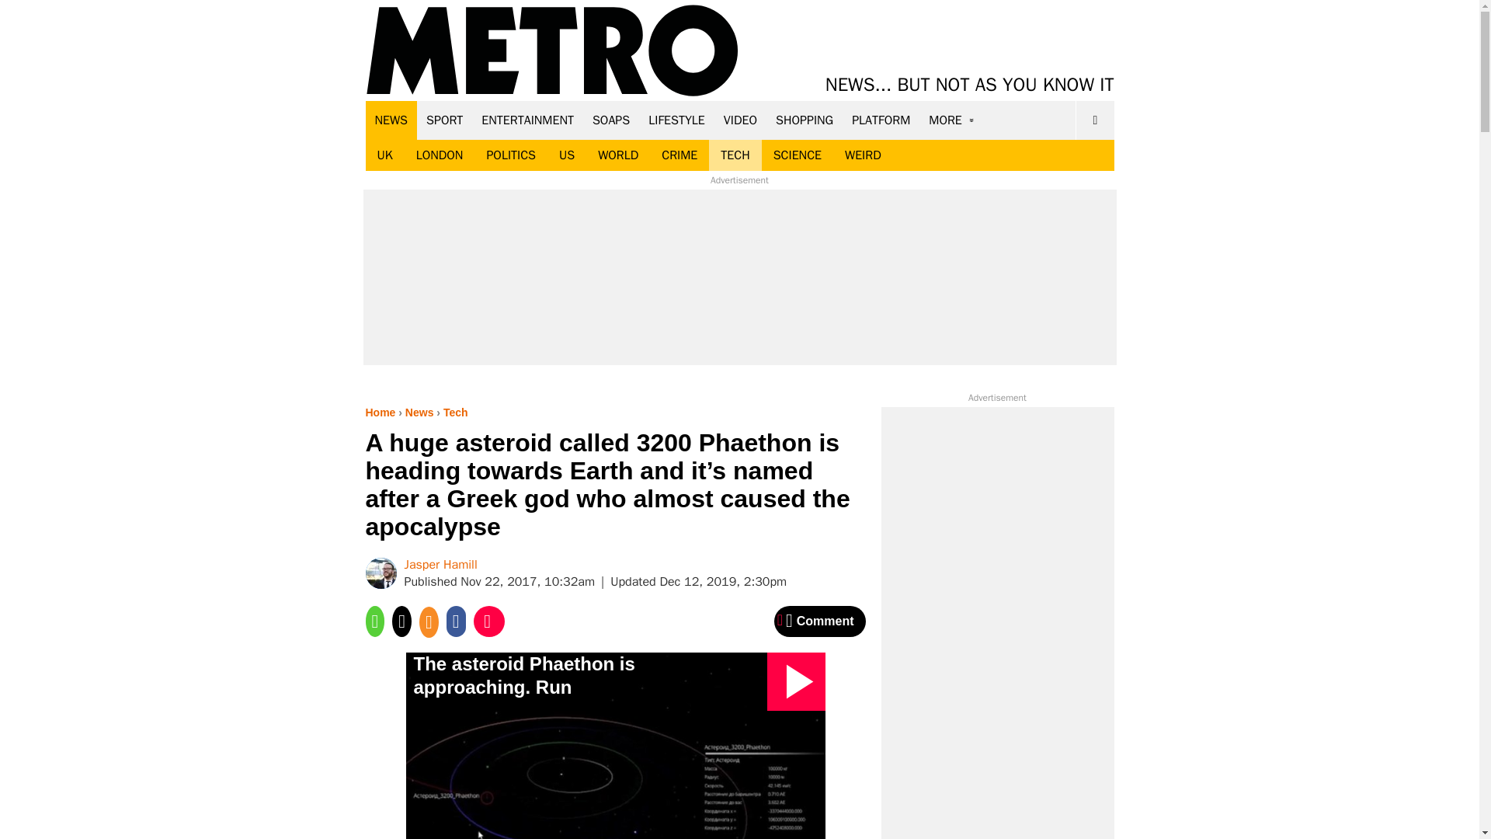 Image resolution: width=1491 pixels, height=839 pixels. Describe the element at coordinates (679, 155) in the screenshot. I see `CRIME` at that location.